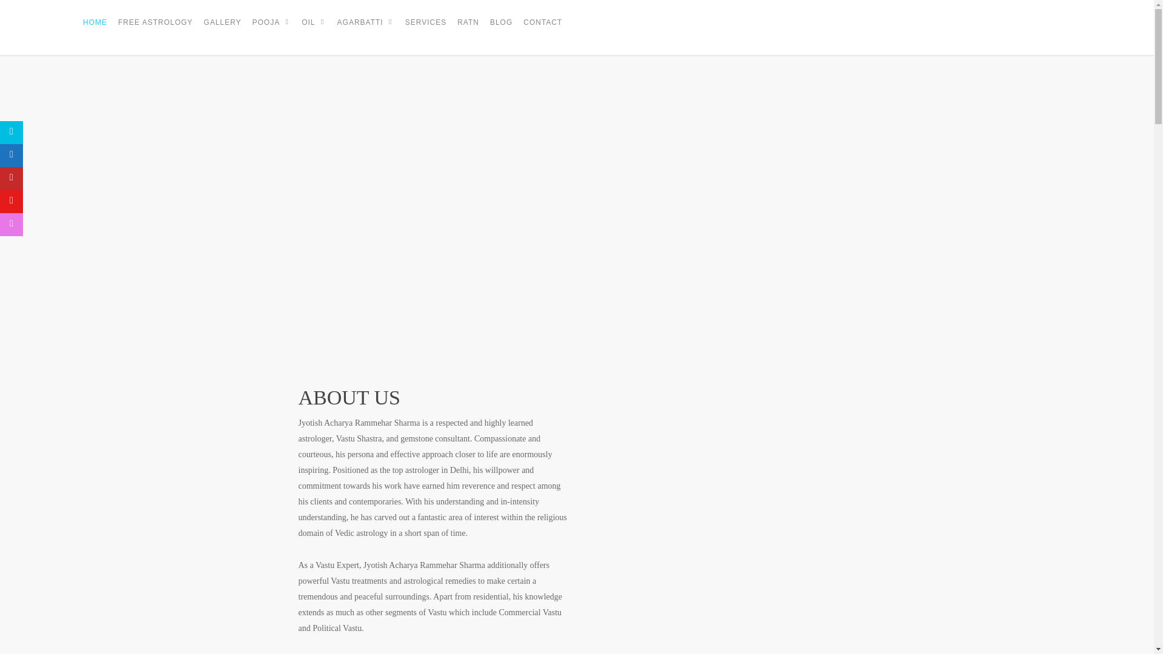 Image resolution: width=1163 pixels, height=654 pixels. I want to click on GALLERY, so click(222, 30).